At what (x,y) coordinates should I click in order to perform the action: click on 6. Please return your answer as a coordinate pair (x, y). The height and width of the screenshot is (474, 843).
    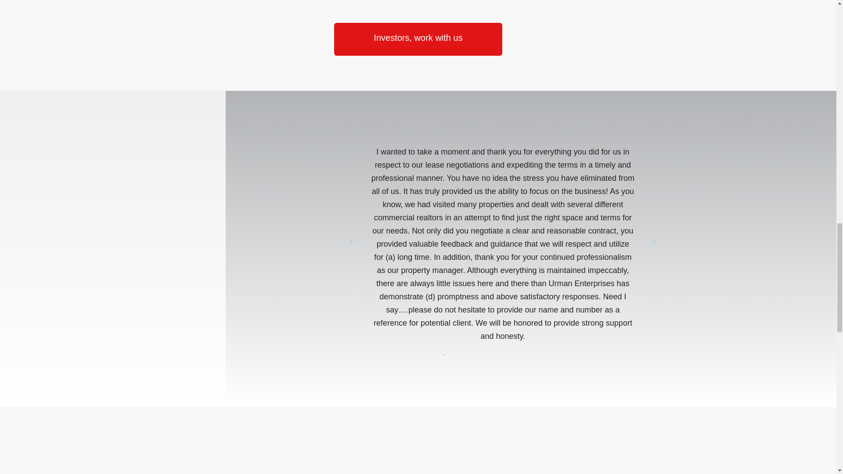
    Looking at the image, I should click on (509, 355).